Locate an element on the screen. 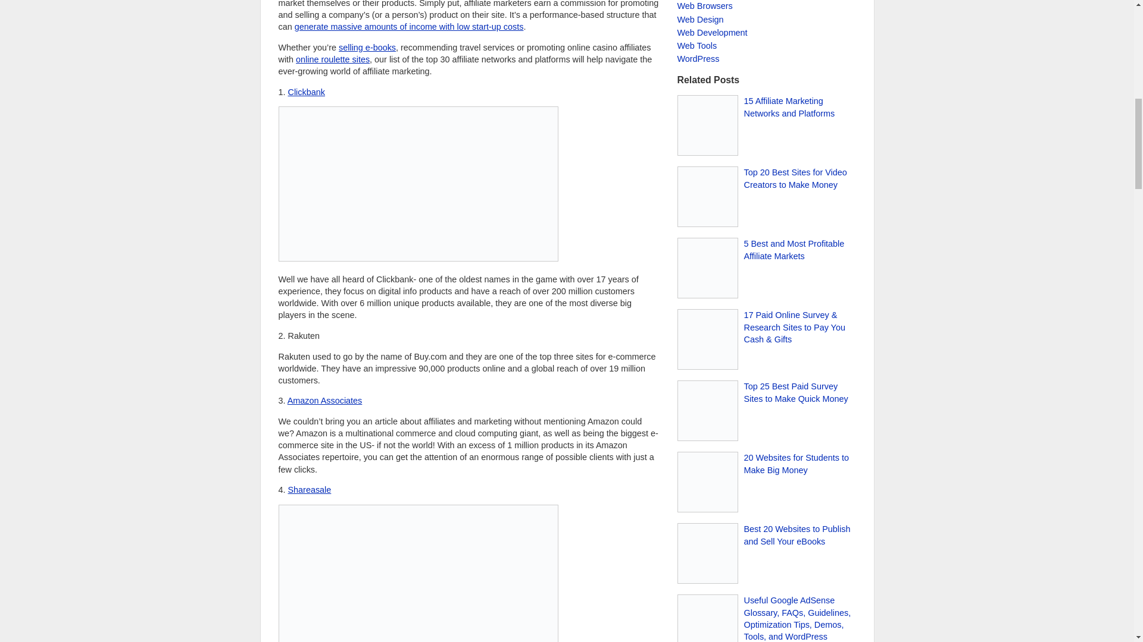  online roulette sites is located at coordinates (332, 59).